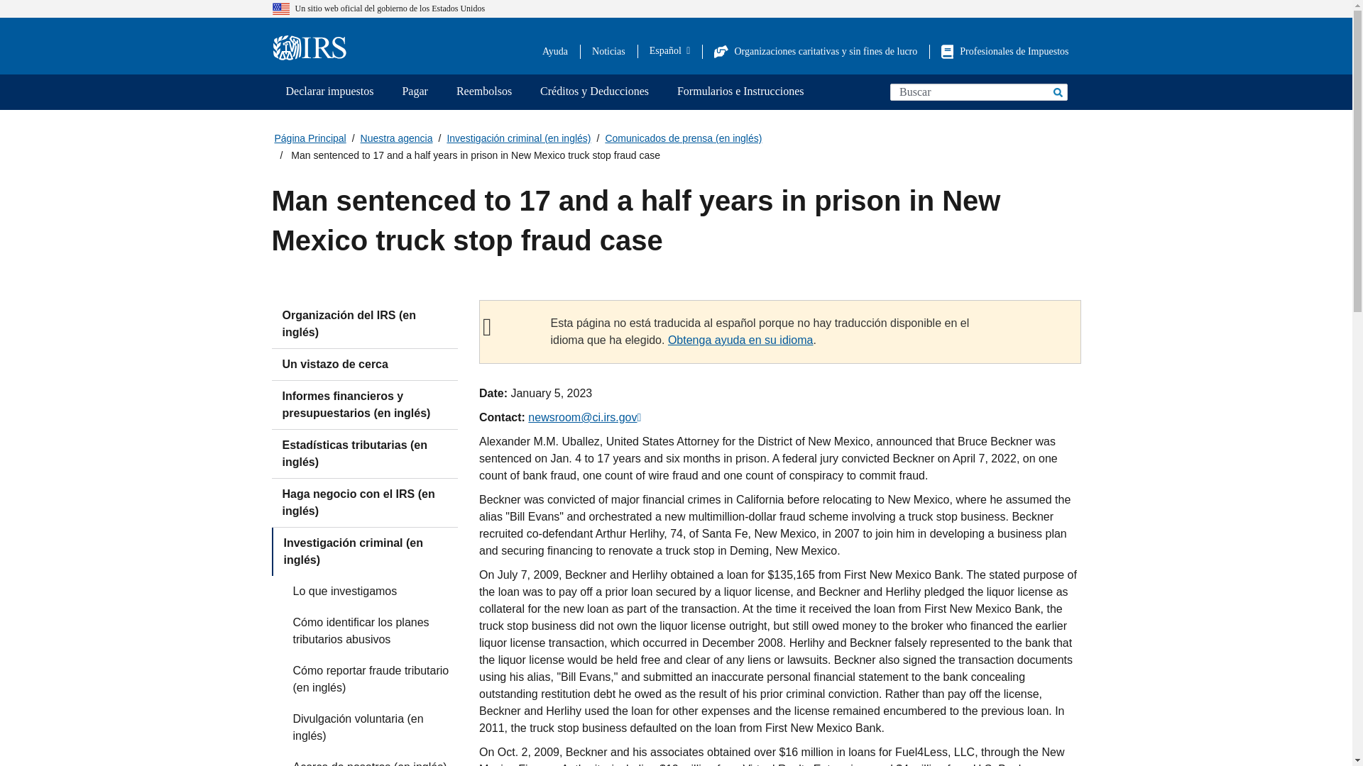  What do you see at coordinates (415, 92) in the screenshot?
I see `Pagar` at bounding box center [415, 92].